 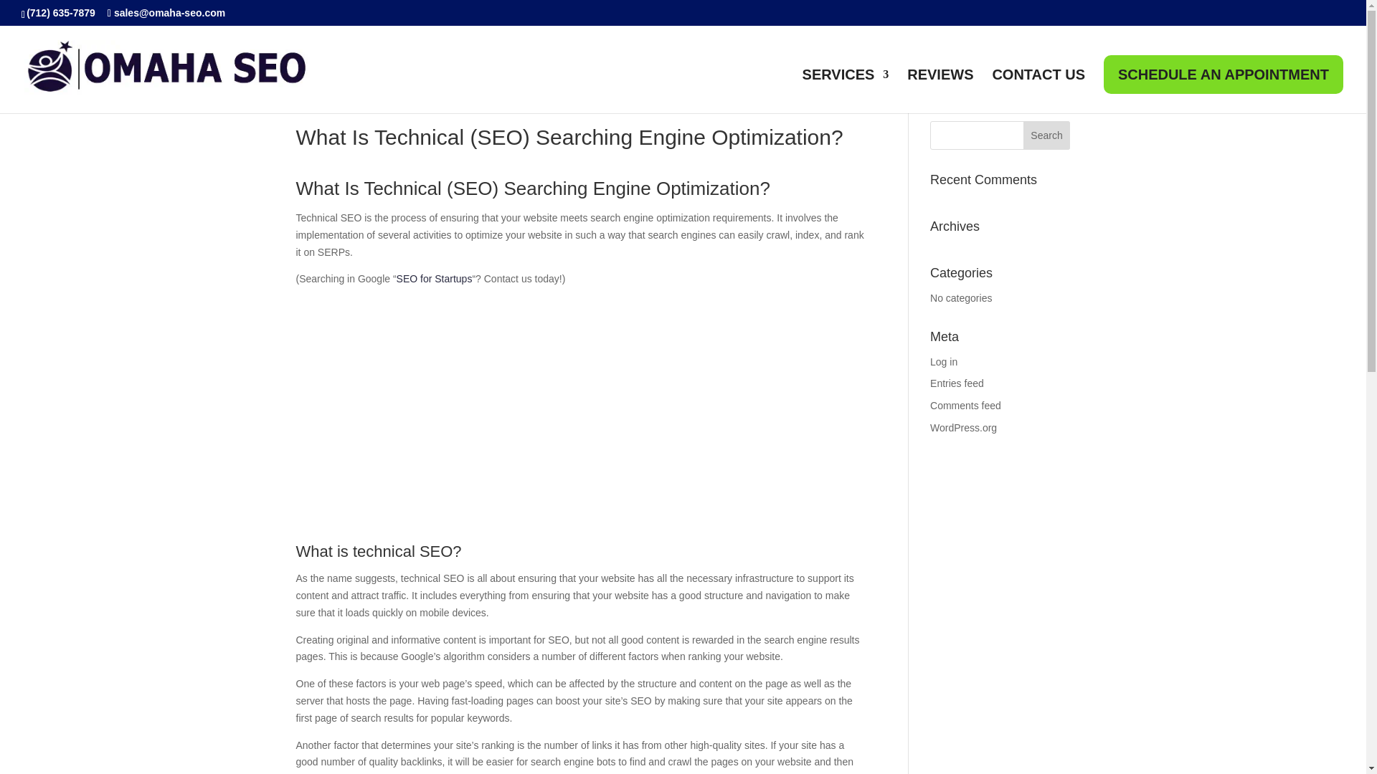 What do you see at coordinates (434, 279) in the screenshot?
I see `SEO for Startups` at bounding box center [434, 279].